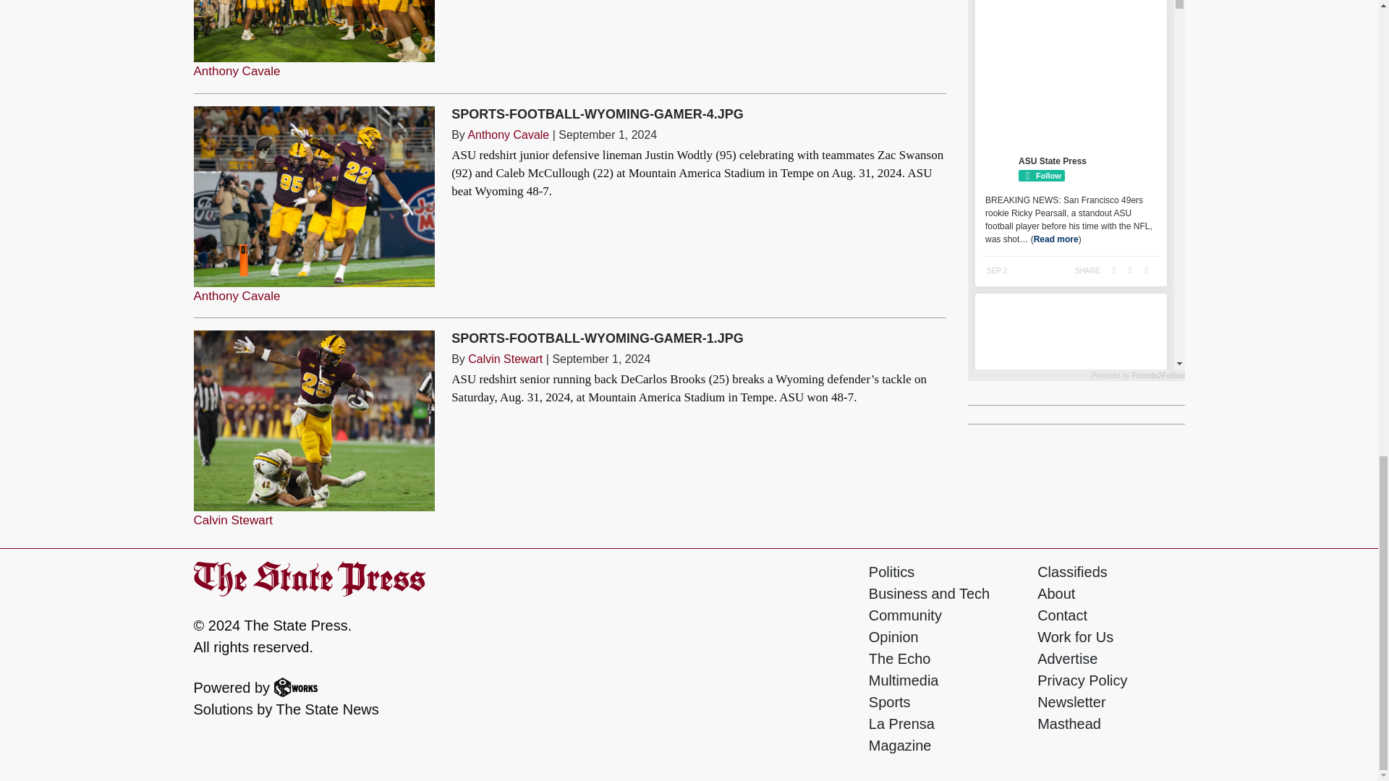 The width and height of the screenshot is (1389, 781). Describe the element at coordinates (598, 338) in the screenshot. I see `SPORTS-FOOTBALL-WYOMING-GAMER-1.JPG` at that location.